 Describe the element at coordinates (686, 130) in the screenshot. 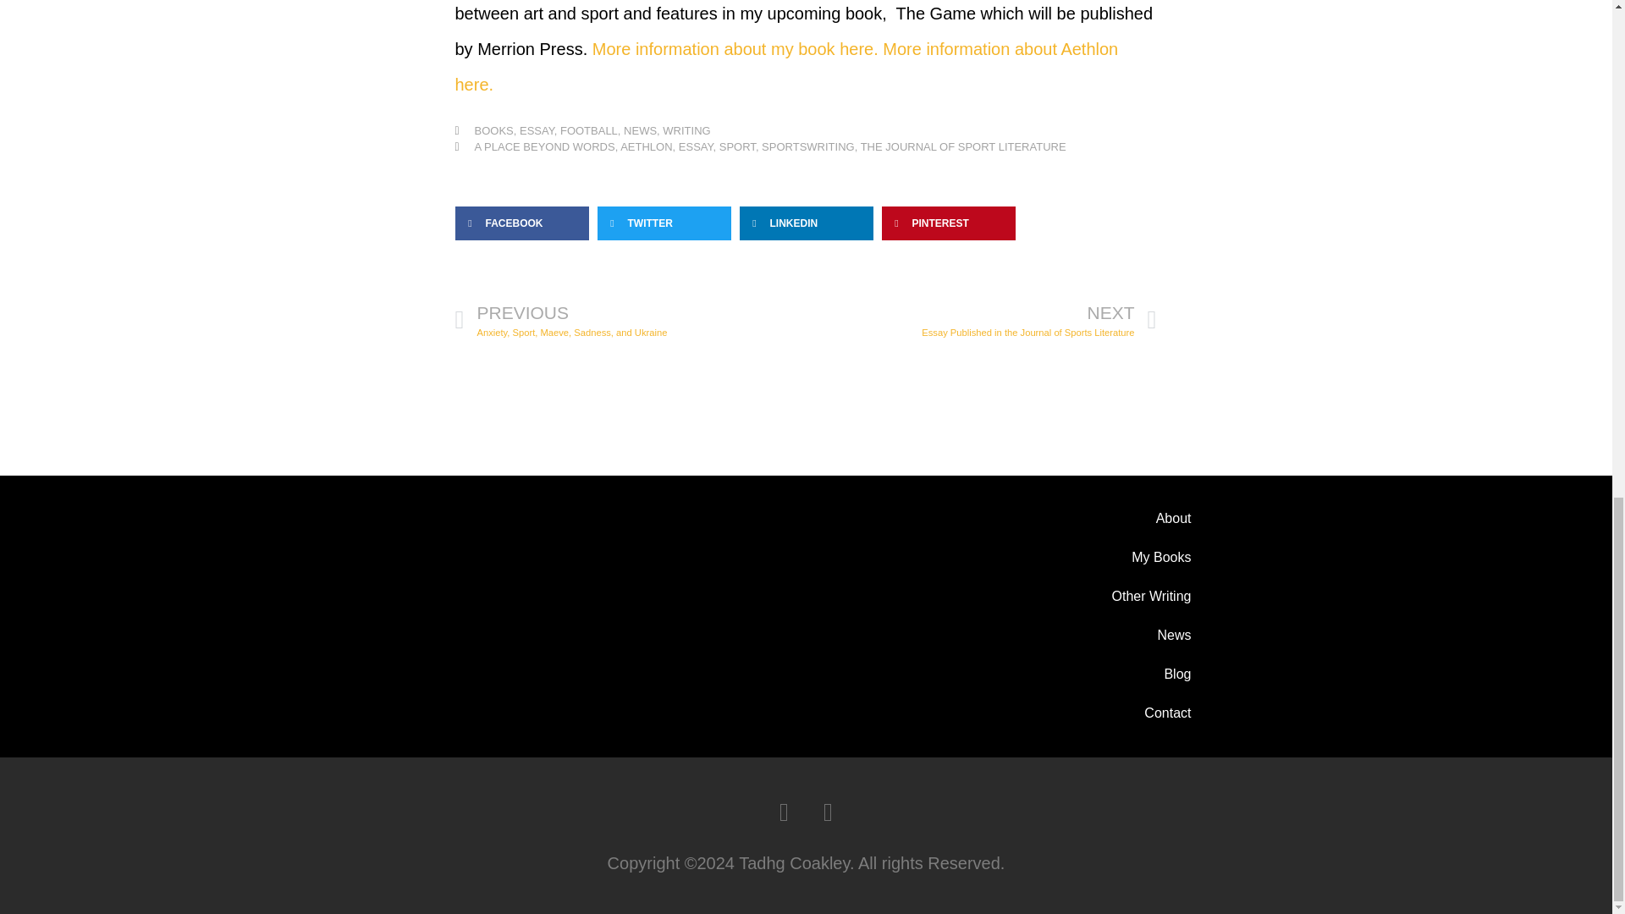

I see `WRITING` at that location.